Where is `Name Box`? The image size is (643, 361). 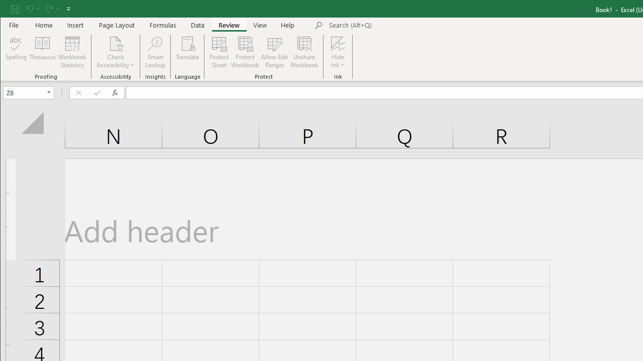
Name Box is located at coordinates (28, 92).